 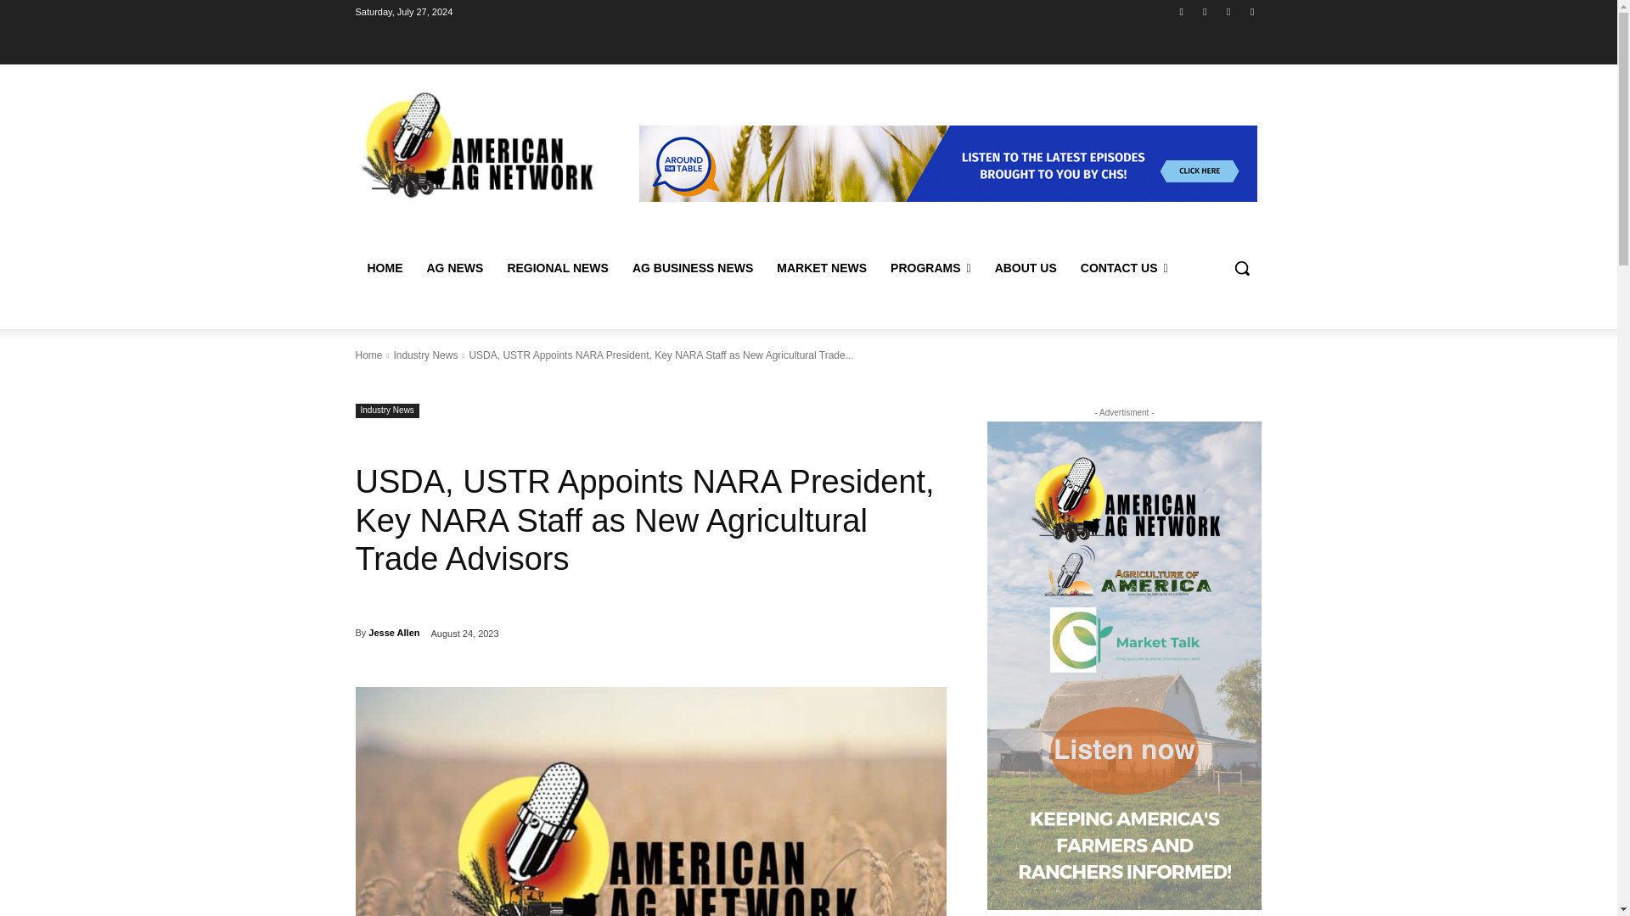 I want to click on HOME, so click(x=384, y=268).